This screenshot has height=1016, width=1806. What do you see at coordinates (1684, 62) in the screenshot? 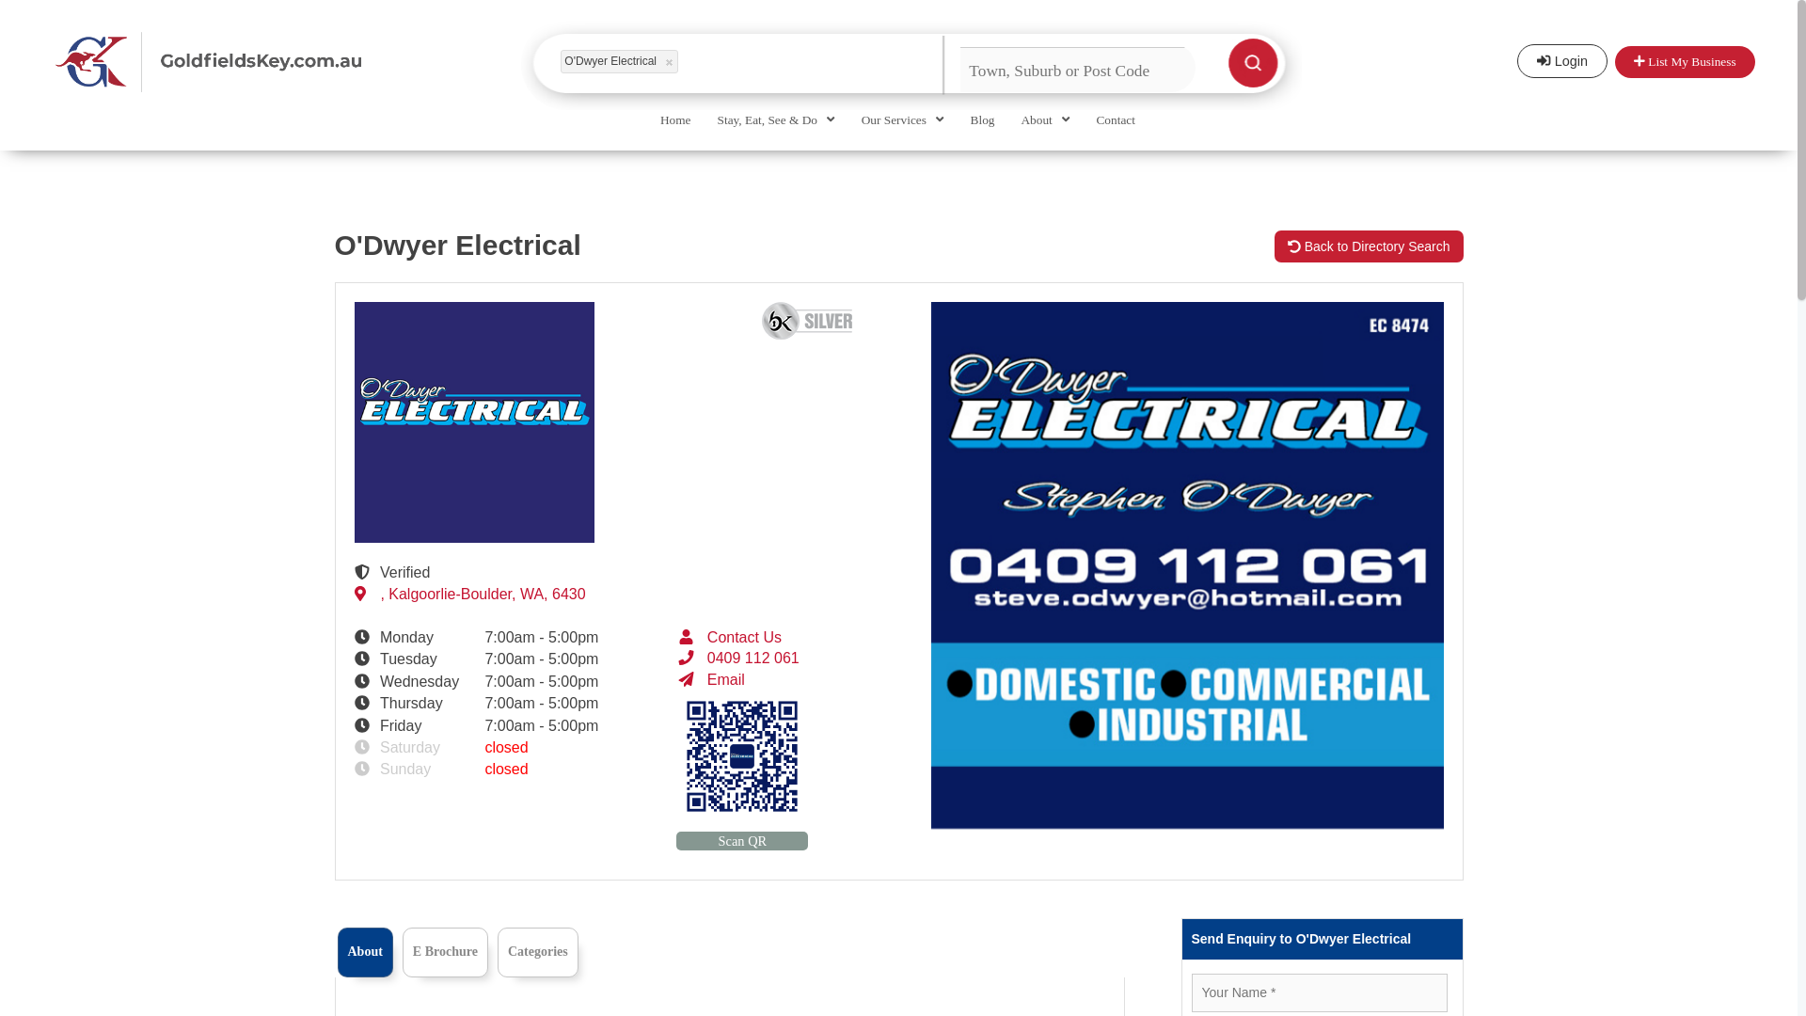
I see `Add your business. It's FREE!` at bounding box center [1684, 62].